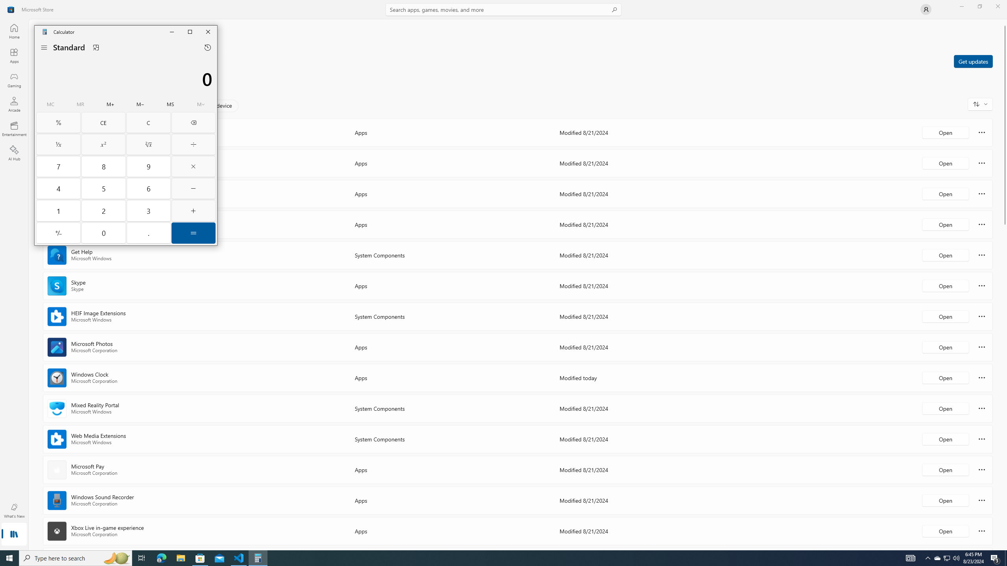  Describe the element at coordinates (14, 511) in the screenshot. I see `What's New` at that location.